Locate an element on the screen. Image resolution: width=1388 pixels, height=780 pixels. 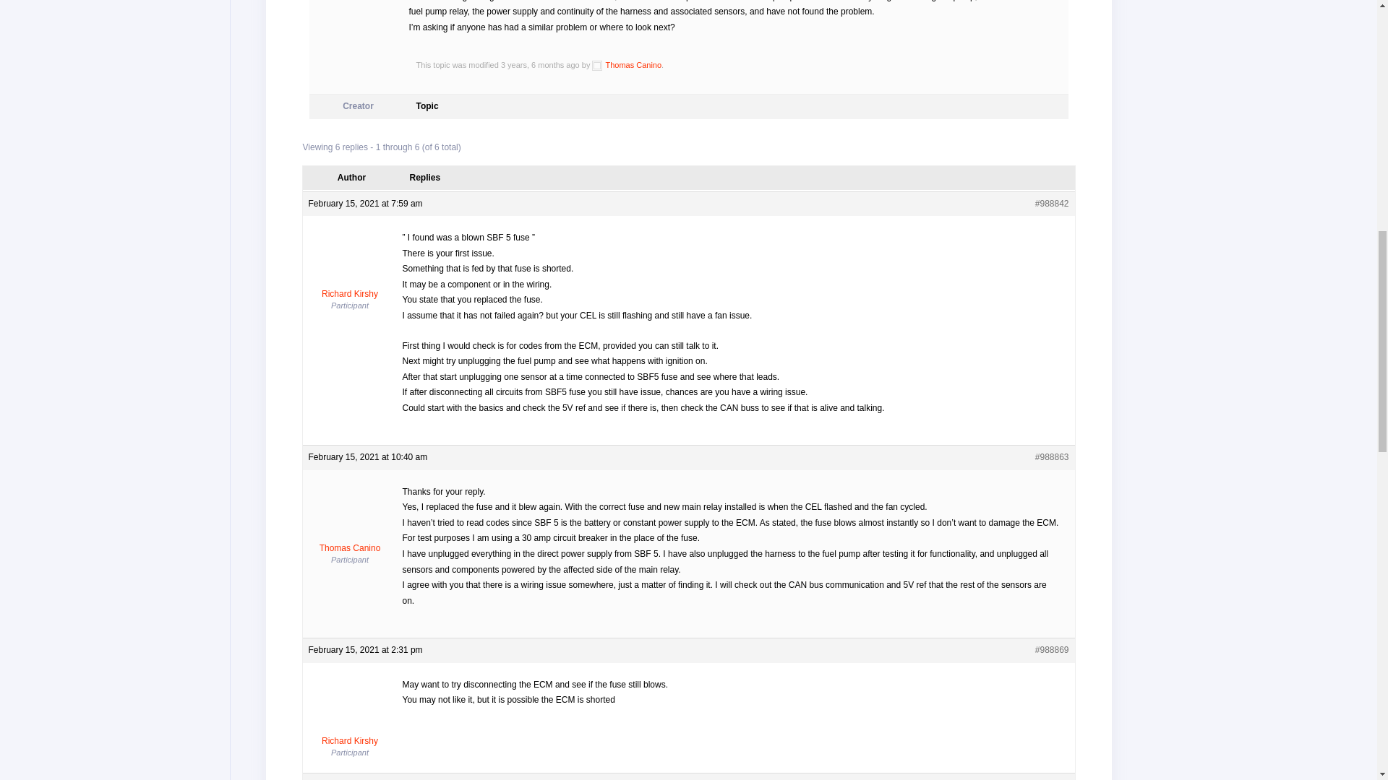
View Thomas Canino's profile is located at coordinates (350, 519).